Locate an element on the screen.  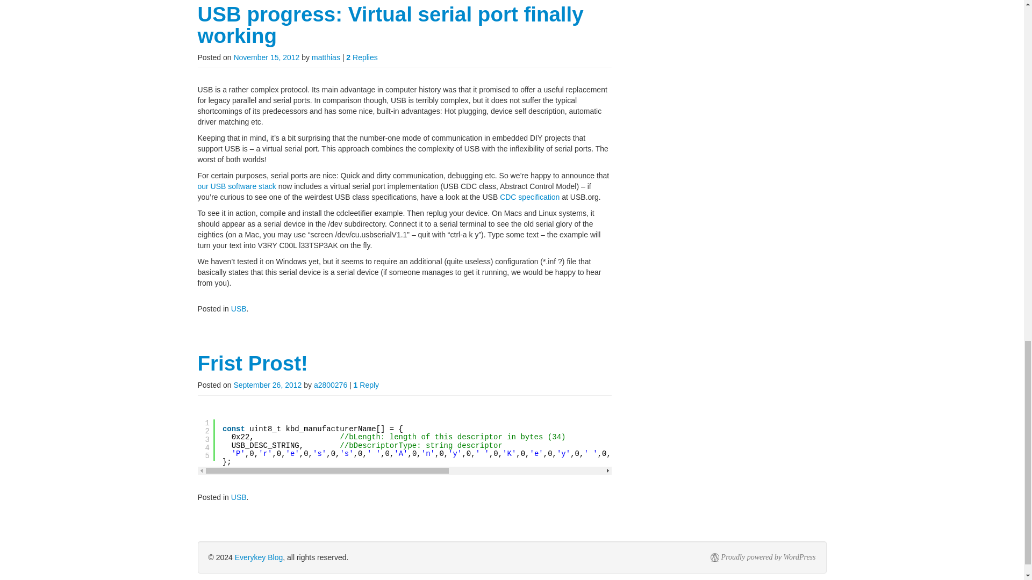
1 Reply is located at coordinates (366, 385).